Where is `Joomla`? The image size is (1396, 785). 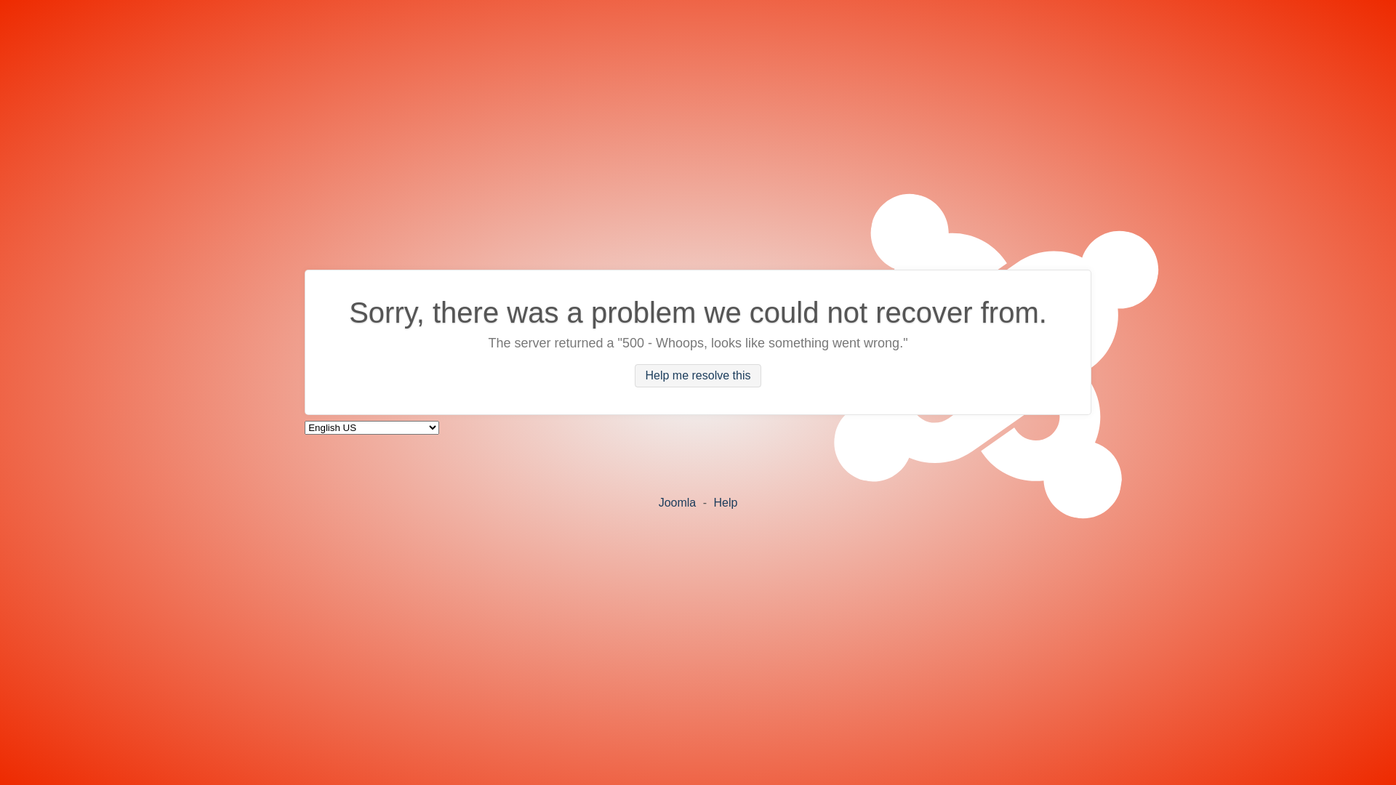
Joomla is located at coordinates (678, 502).